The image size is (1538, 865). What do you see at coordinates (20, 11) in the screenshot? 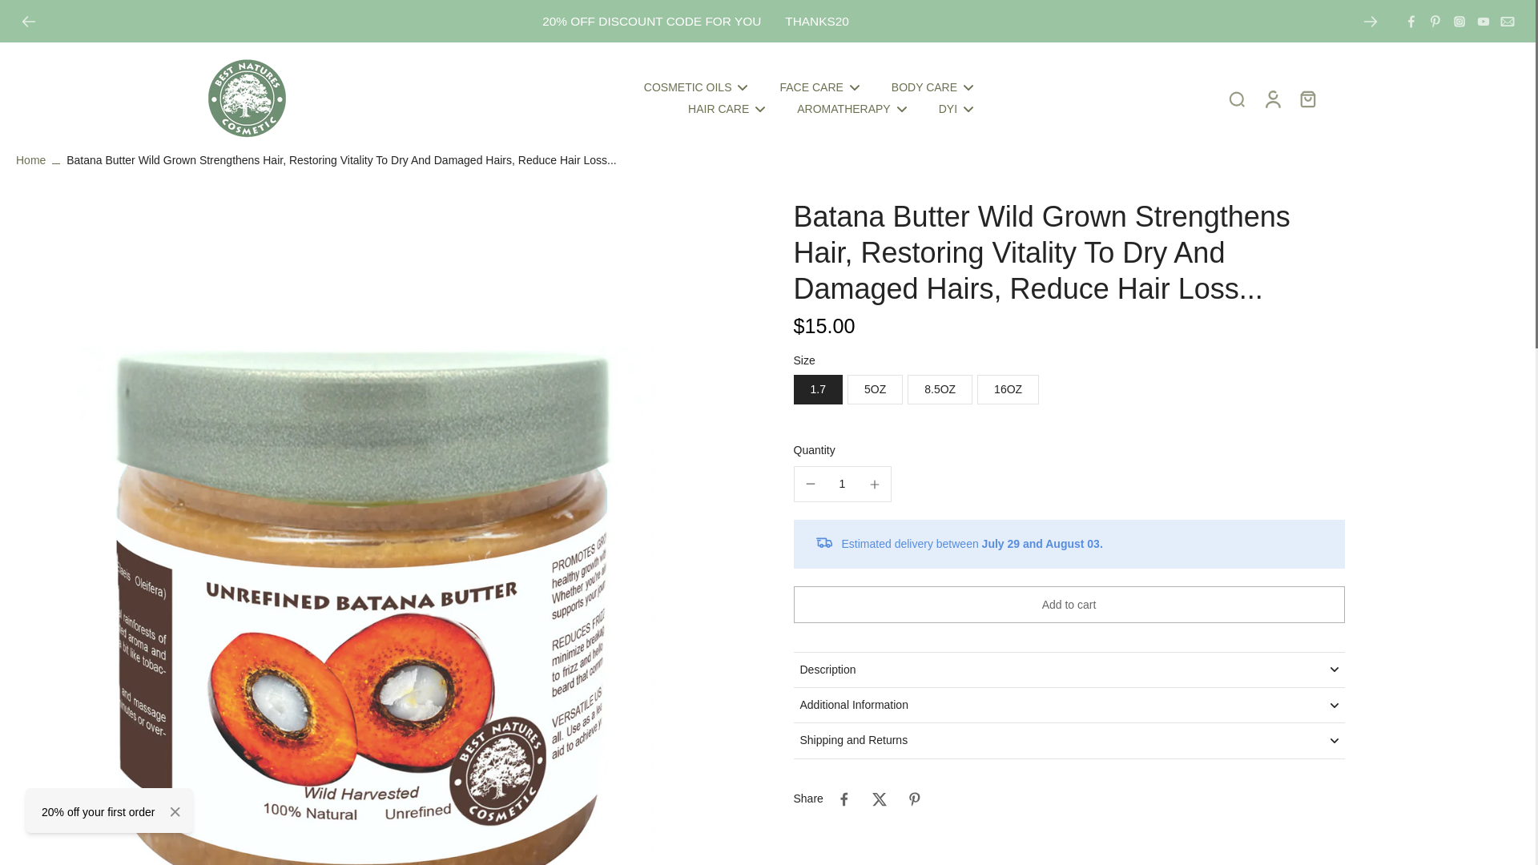
I see `Skip to content` at bounding box center [20, 11].